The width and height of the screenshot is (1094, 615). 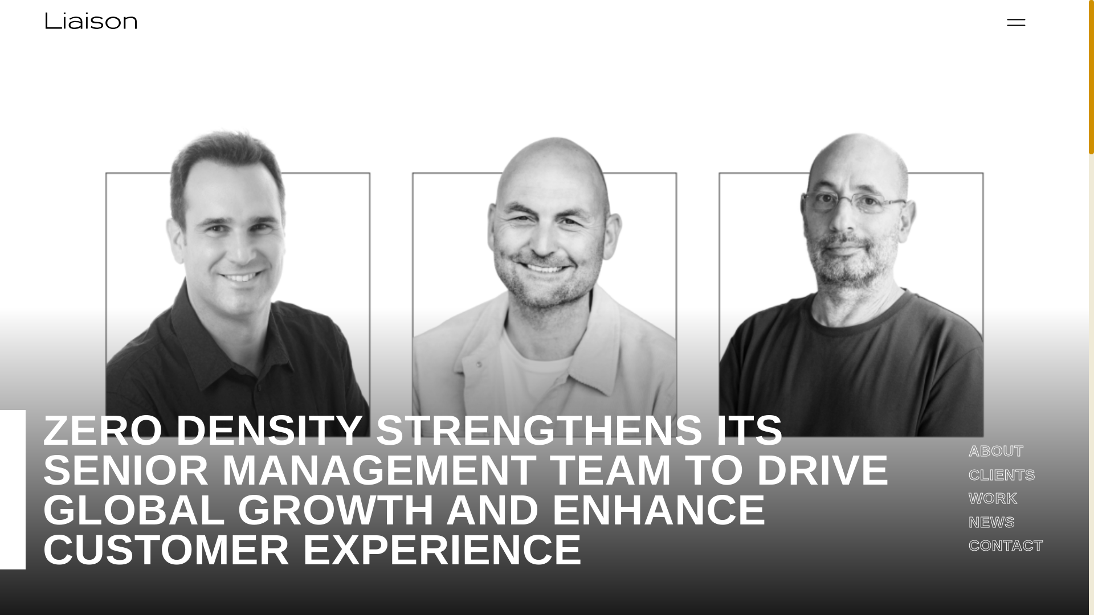 What do you see at coordinates (993, 498) in the screenshot?
I see `WORK` at bounding box center [993, 498].